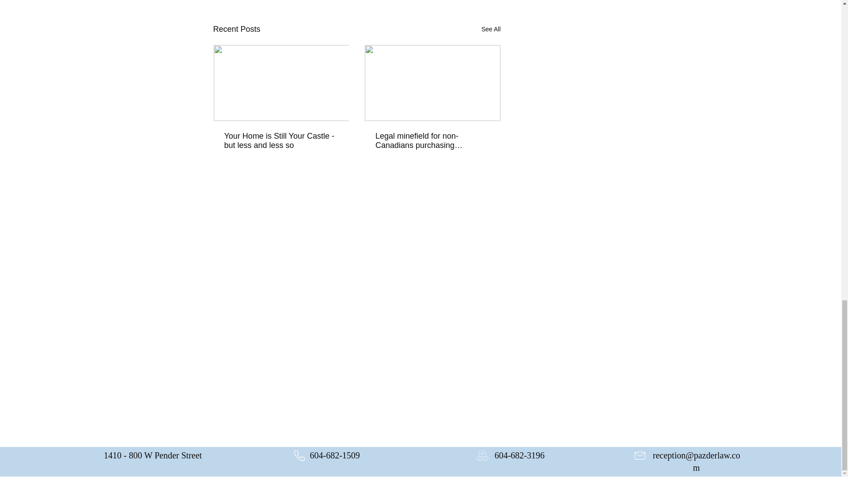 This screenshot has width=848, height=477. What do you see at coordinates (281, 141) in the screenshot?
I see `Your Home is Still Your Castle - but less and less so` at bounding box center [281, 141].